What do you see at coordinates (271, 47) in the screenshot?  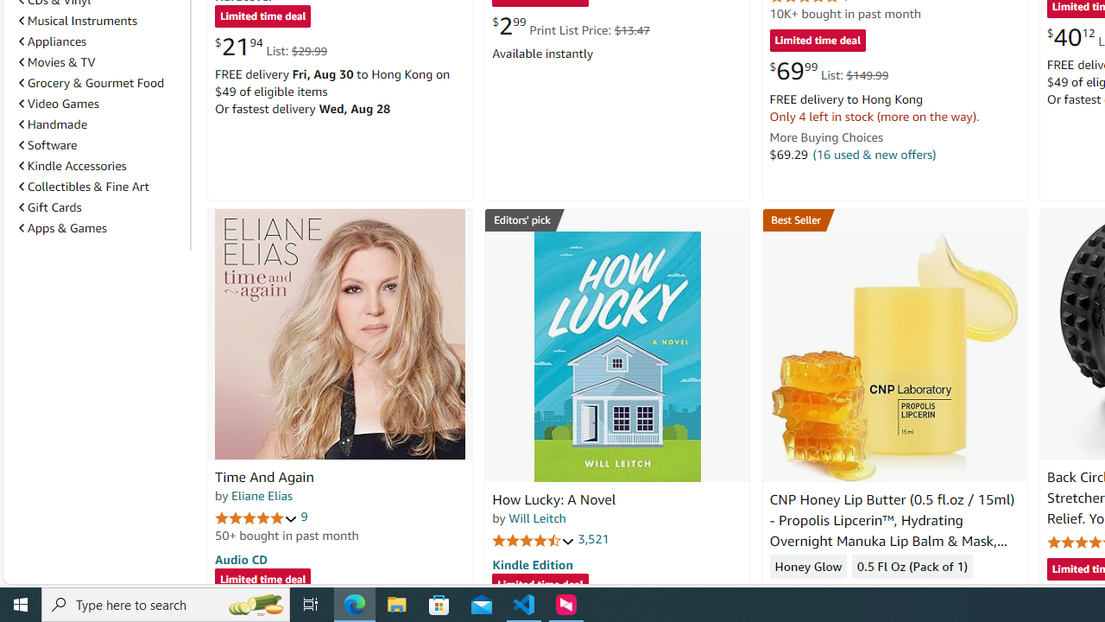 I see `$21.94 List: $29.99` at bounding box center [271, 47].